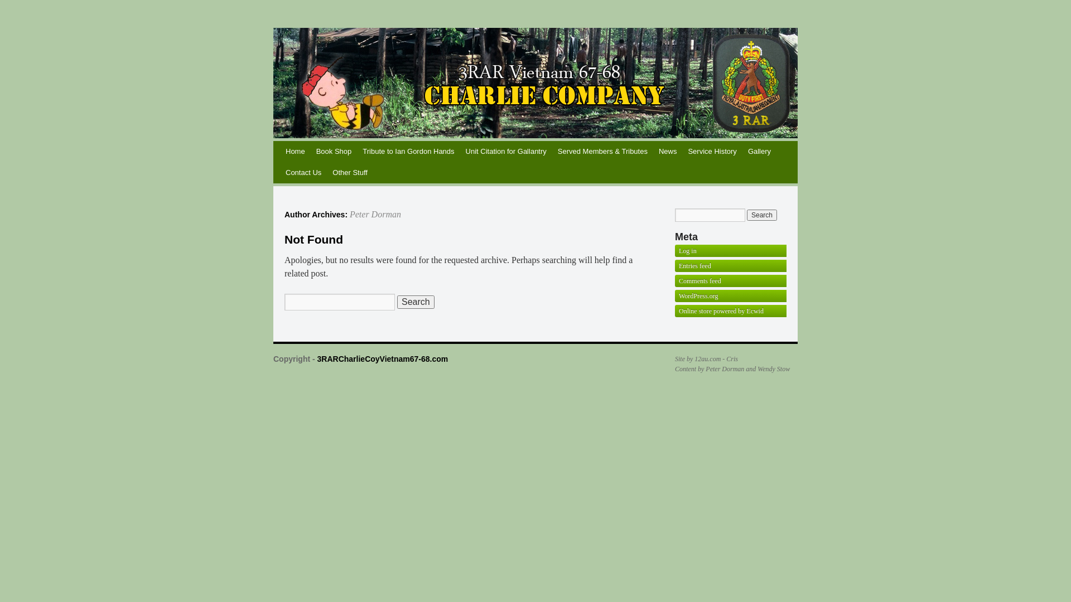  Describe the element at coordinates (334, 152) in the screenshot. I see `Book Shop` at that location.